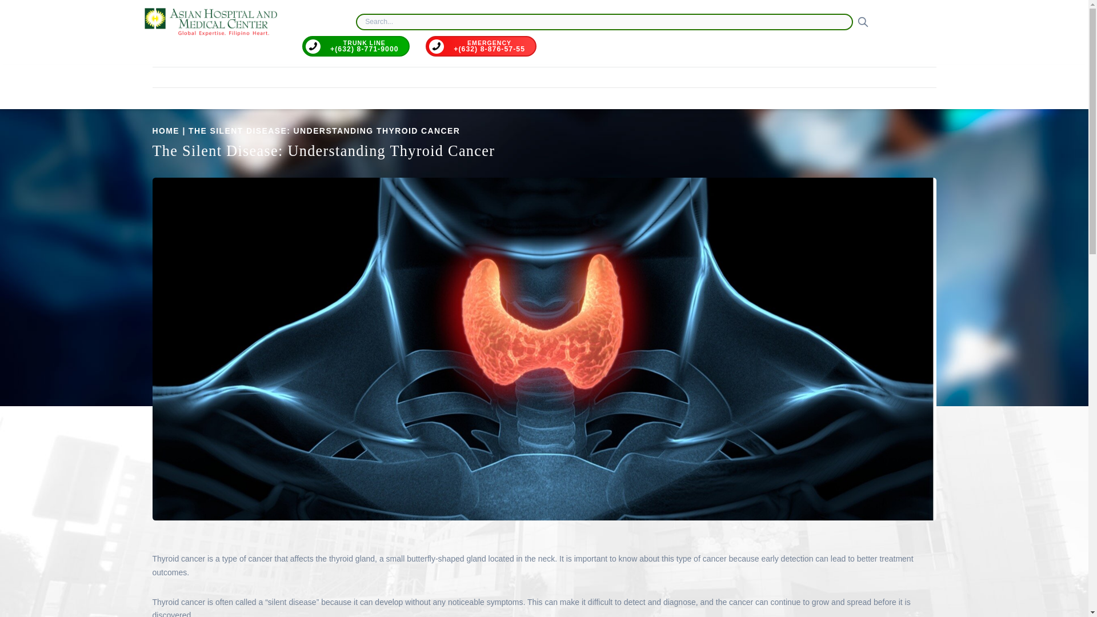 This screenshot has height=617, width=1097. What do you see at coordinates (449, 78) in the screenshot?
I see `EXPERTISE` at bounding box center [449, 78].